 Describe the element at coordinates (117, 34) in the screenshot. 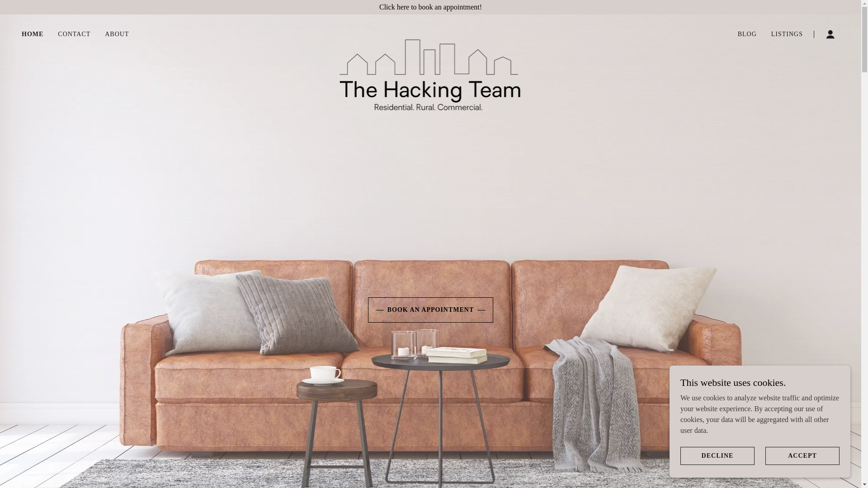

I see `ABOUT` at that location.